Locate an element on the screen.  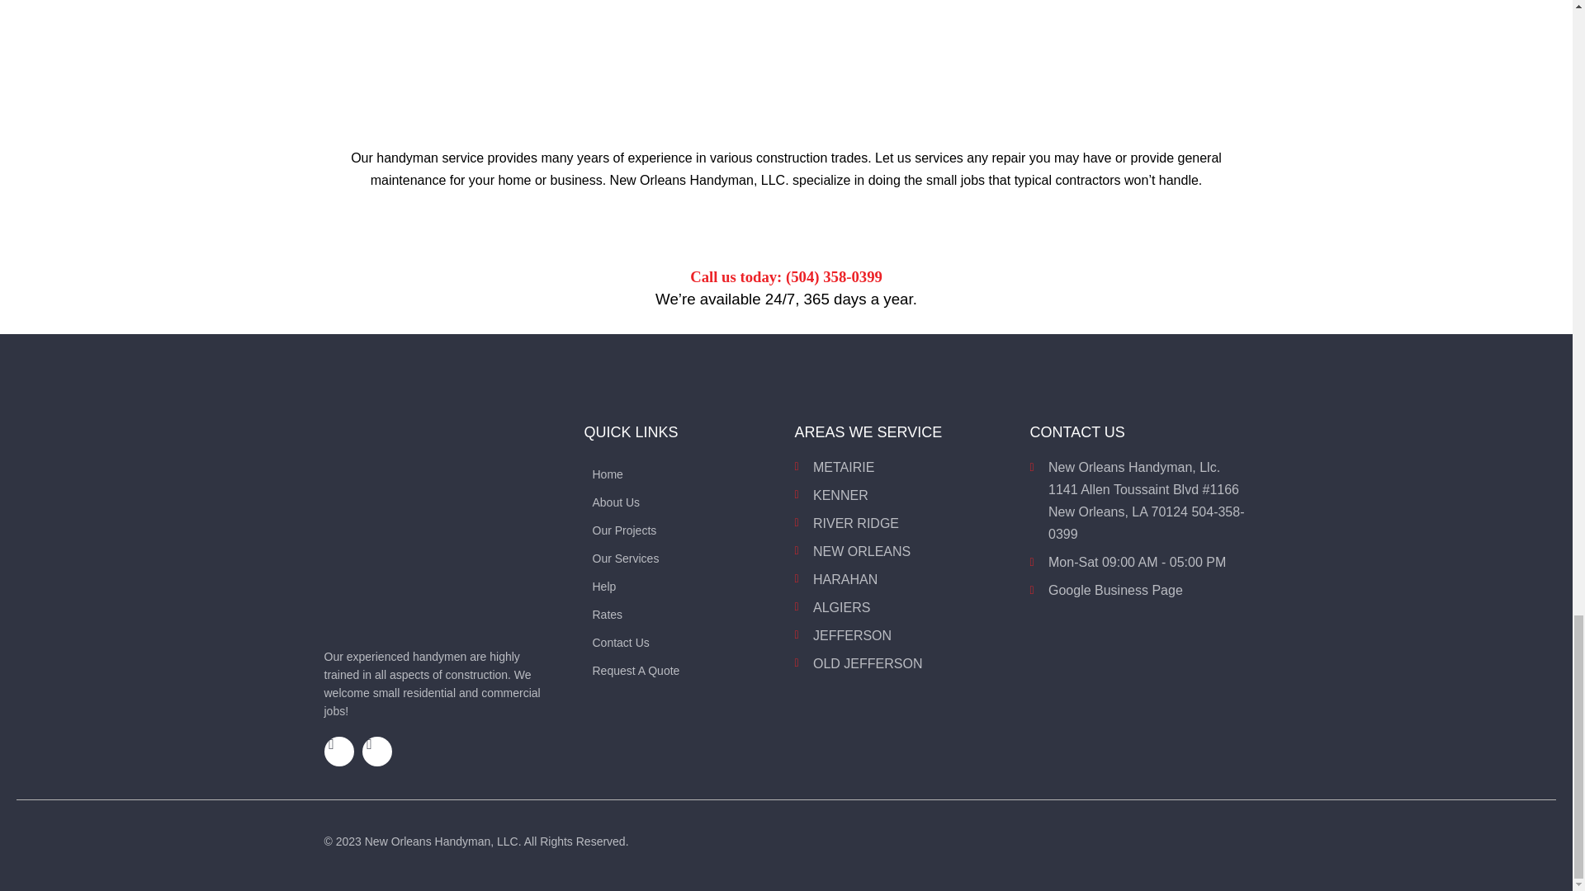
Our Projects is located at coordinates (681, 526).